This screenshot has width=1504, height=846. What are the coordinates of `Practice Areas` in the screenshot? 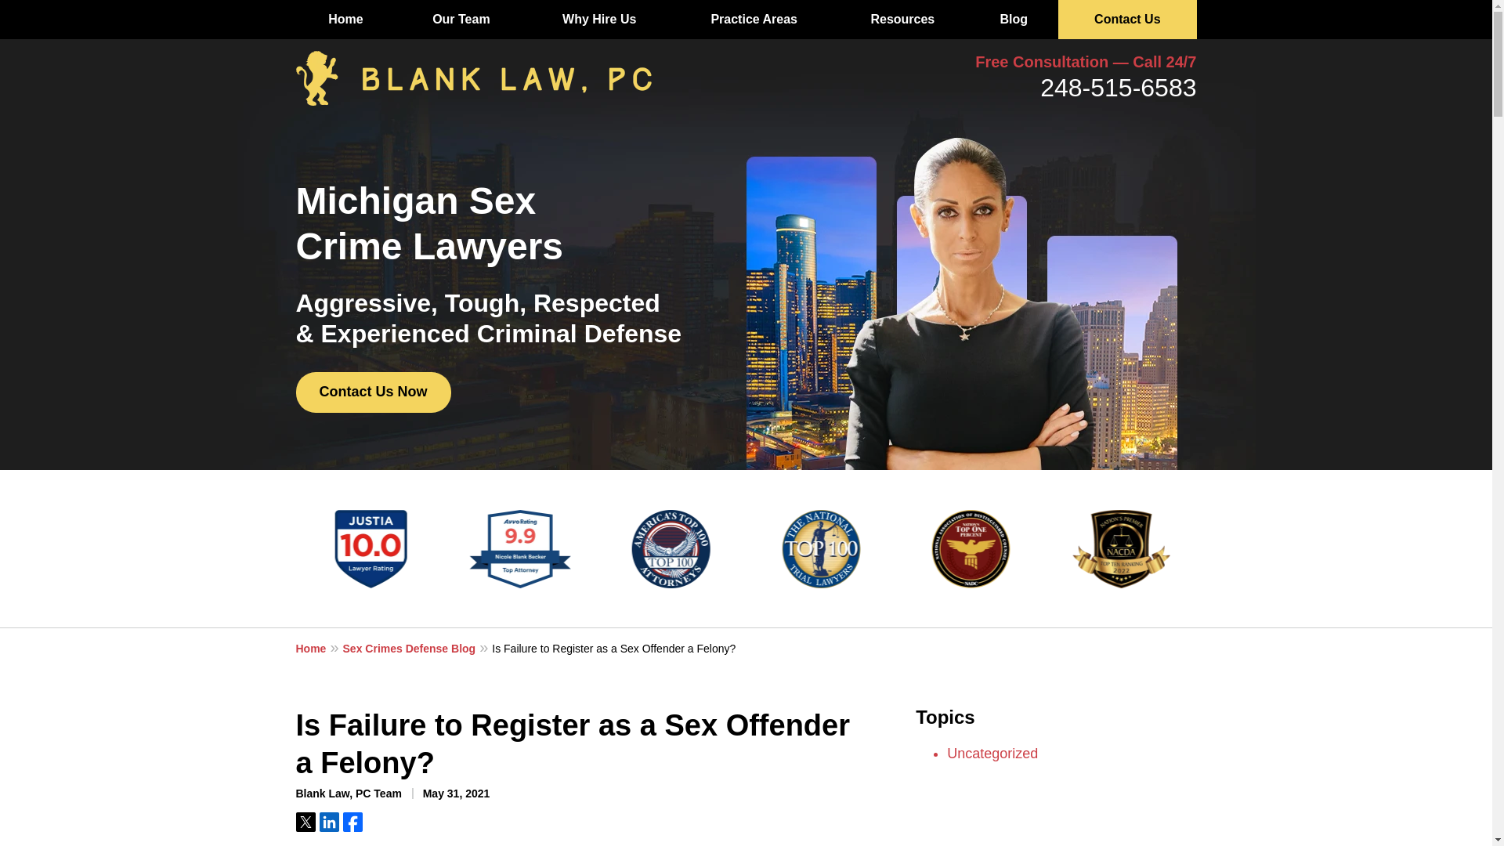 It's located at (754, 19).